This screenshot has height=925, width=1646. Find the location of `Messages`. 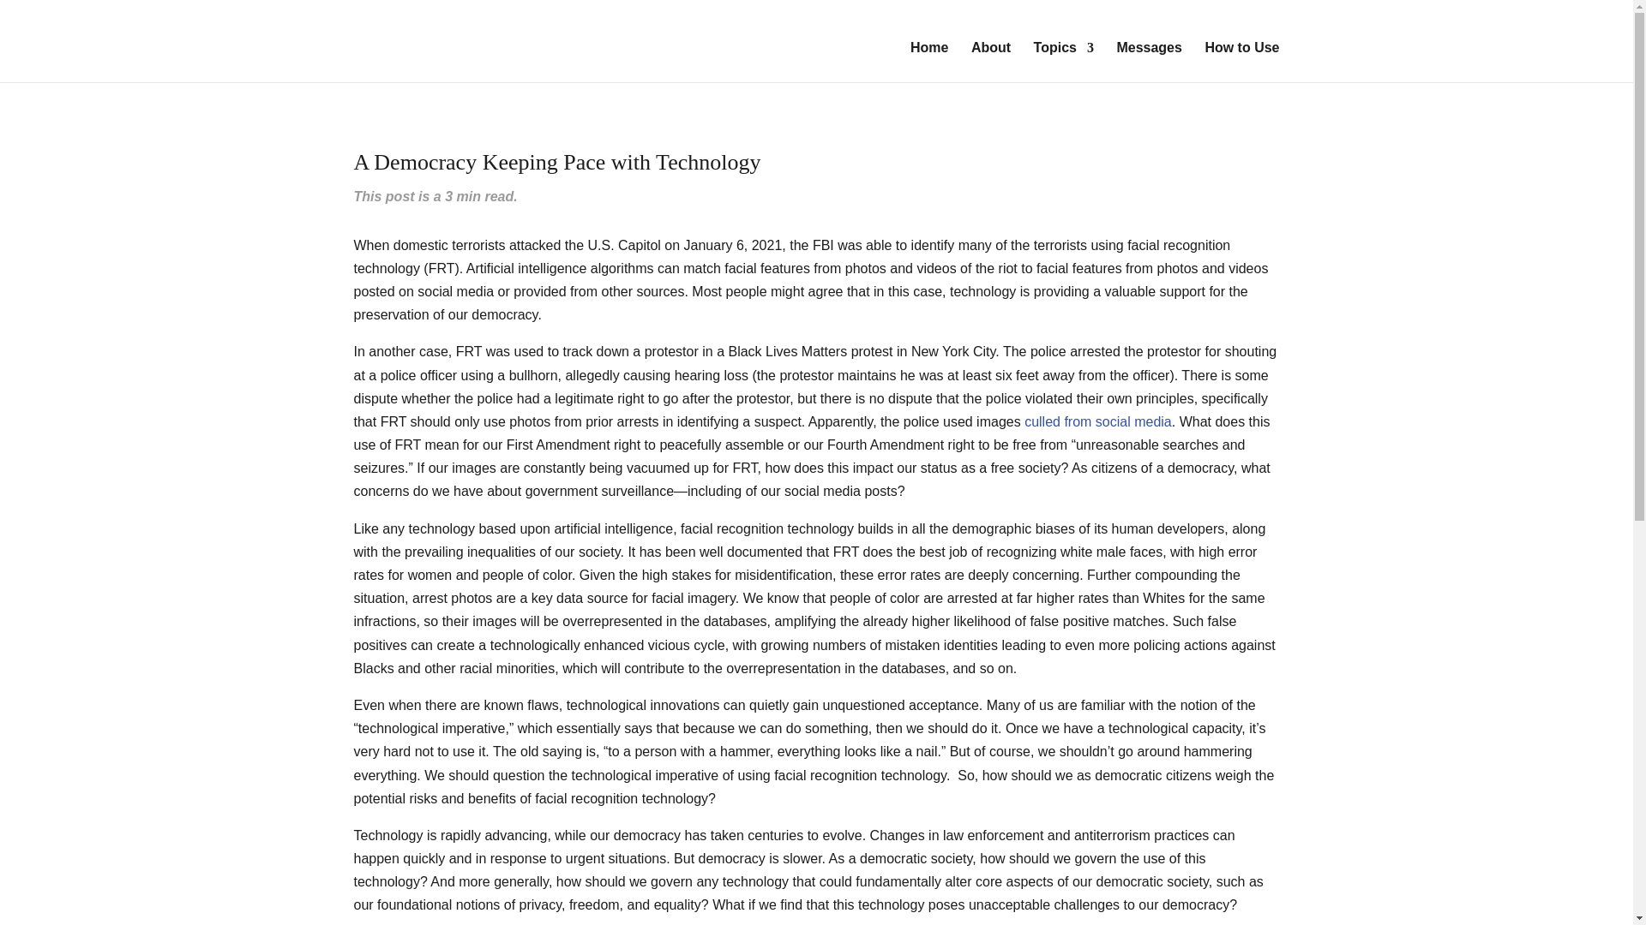

Messages is located at coordinates (1149, 62).